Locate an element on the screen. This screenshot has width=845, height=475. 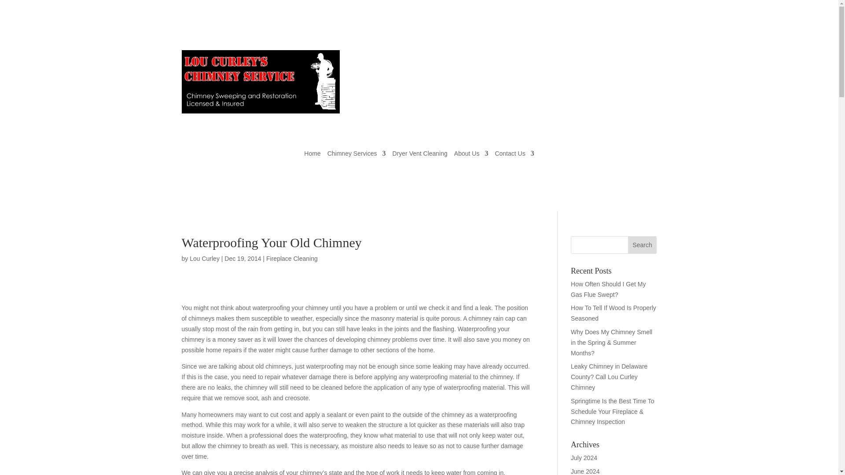
June 2024 is located at coordinates (585, 471).